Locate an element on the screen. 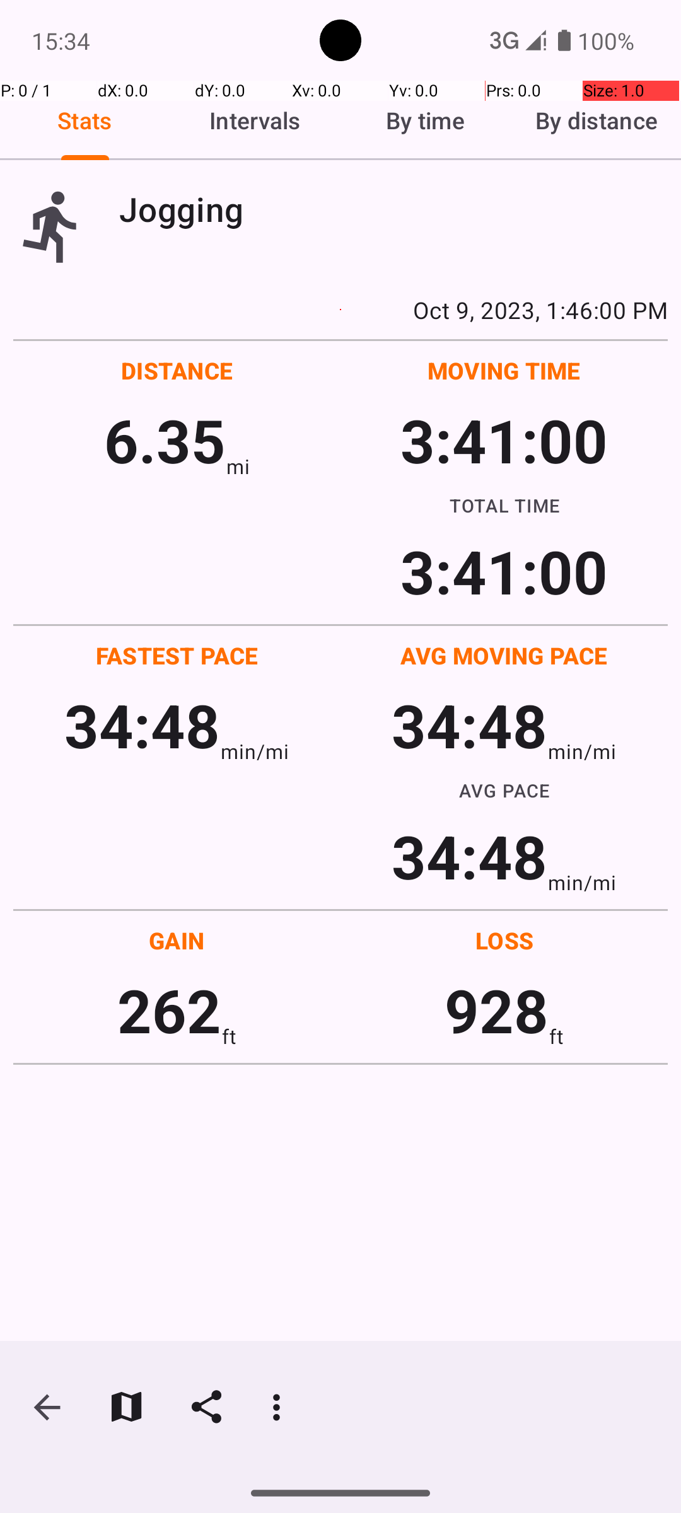 The width and height of the screenshot is (681, 1513). AVG PACE is located at coordinates (504, 791).